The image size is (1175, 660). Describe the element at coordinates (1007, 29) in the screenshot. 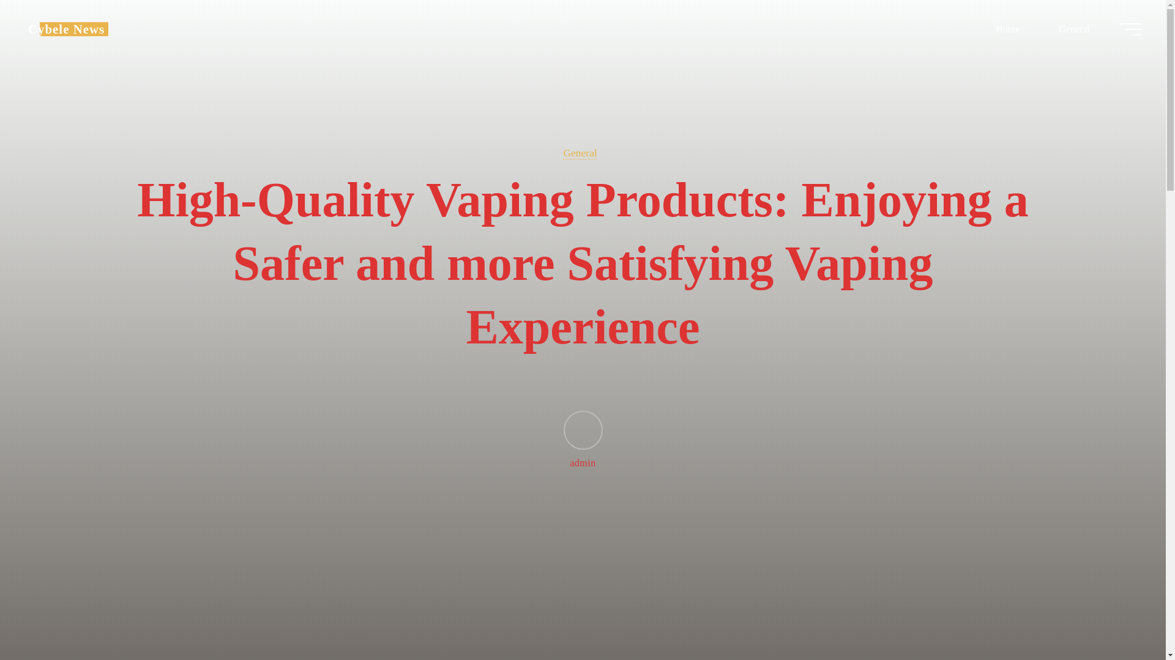

I see `Home` at that location.